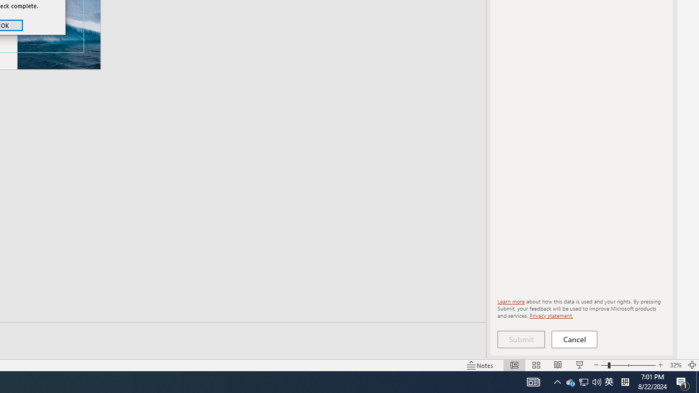 Image resolution: width=699 pixels, height=393 pixels. Describe the element at coordinates (625, 382) in the screenshot. I see `Tray Input Indicator - Chinese (Simplified, China)` at that location.